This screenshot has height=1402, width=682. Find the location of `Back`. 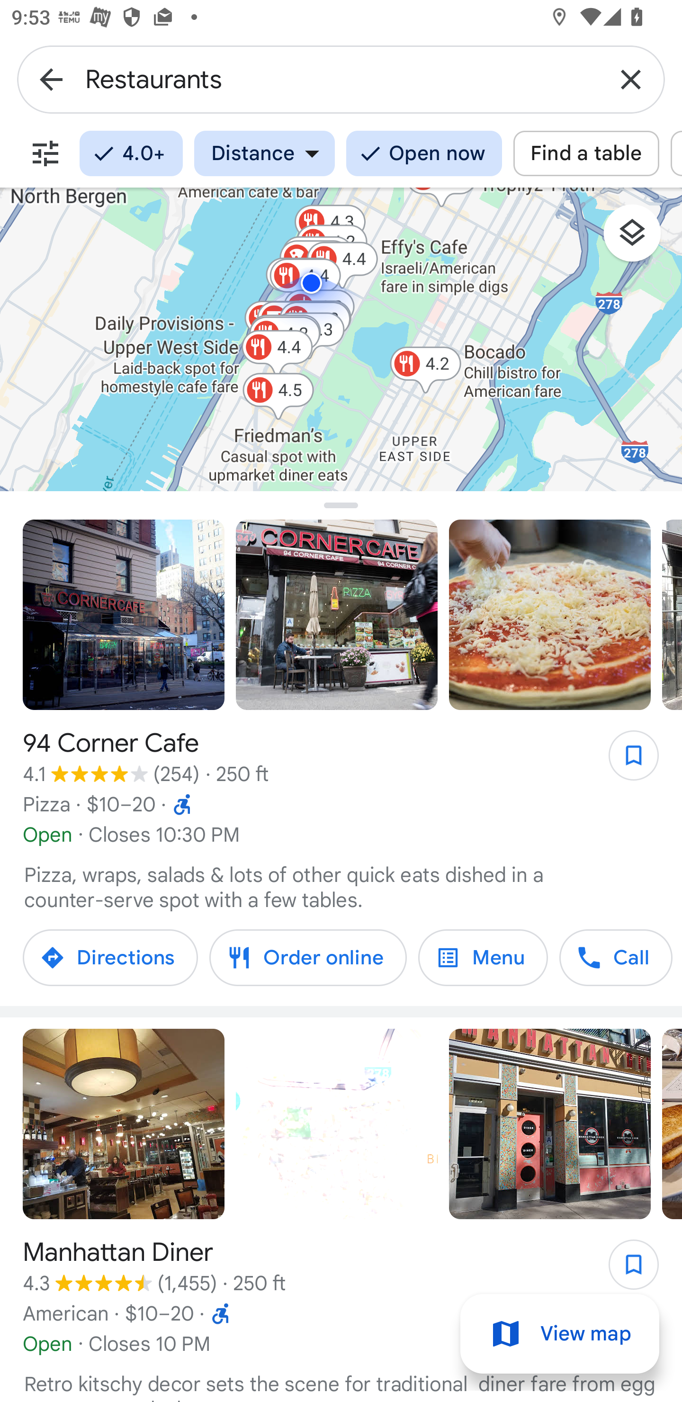

Back is located at coordinates (51, 79).